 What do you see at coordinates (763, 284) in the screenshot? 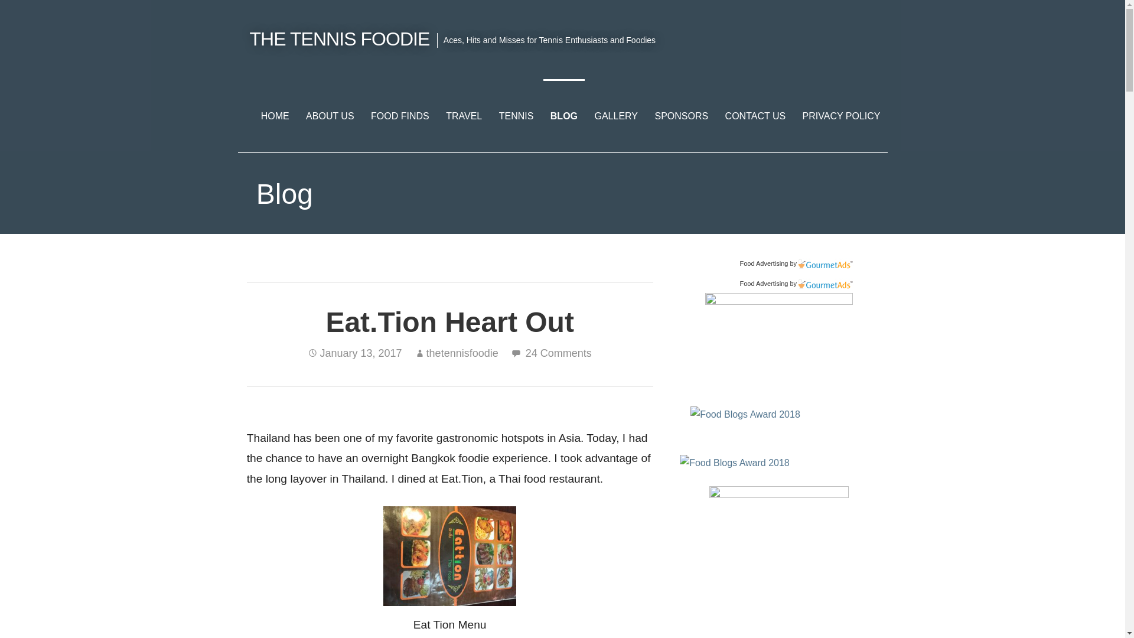
I see `Food Advertising` at bounding box center [763, 284].